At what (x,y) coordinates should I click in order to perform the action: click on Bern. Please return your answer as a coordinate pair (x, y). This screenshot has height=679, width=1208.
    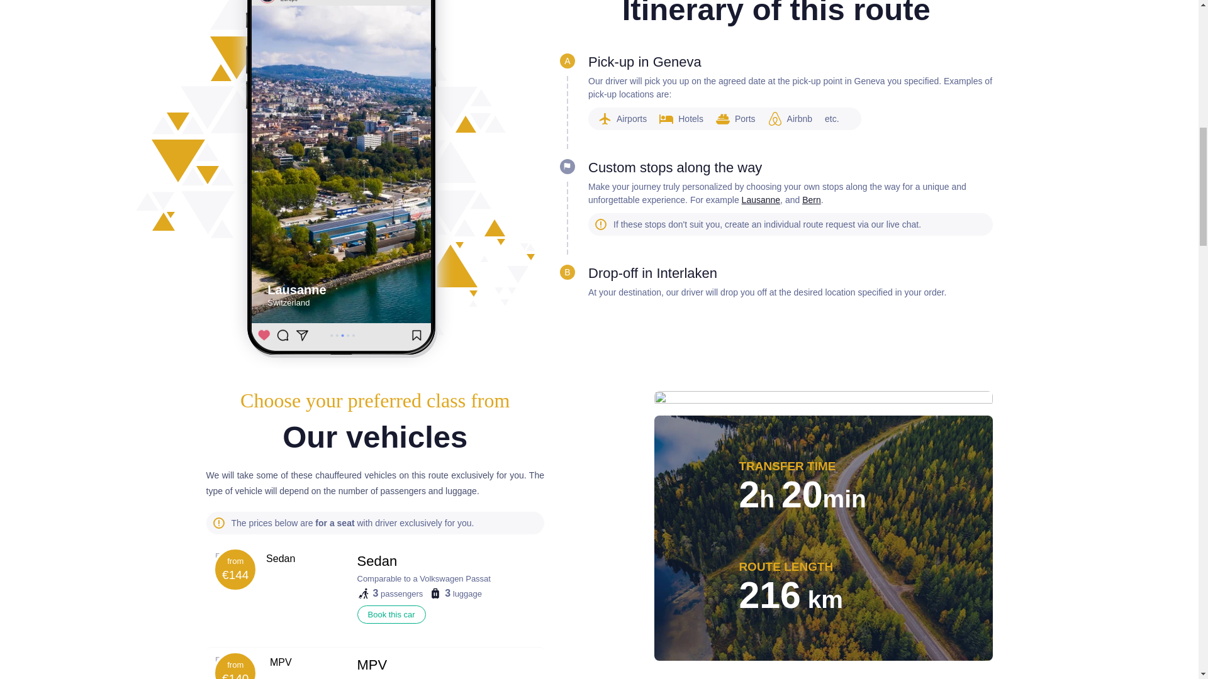
    Looking at the image, I should click on (812, 200).